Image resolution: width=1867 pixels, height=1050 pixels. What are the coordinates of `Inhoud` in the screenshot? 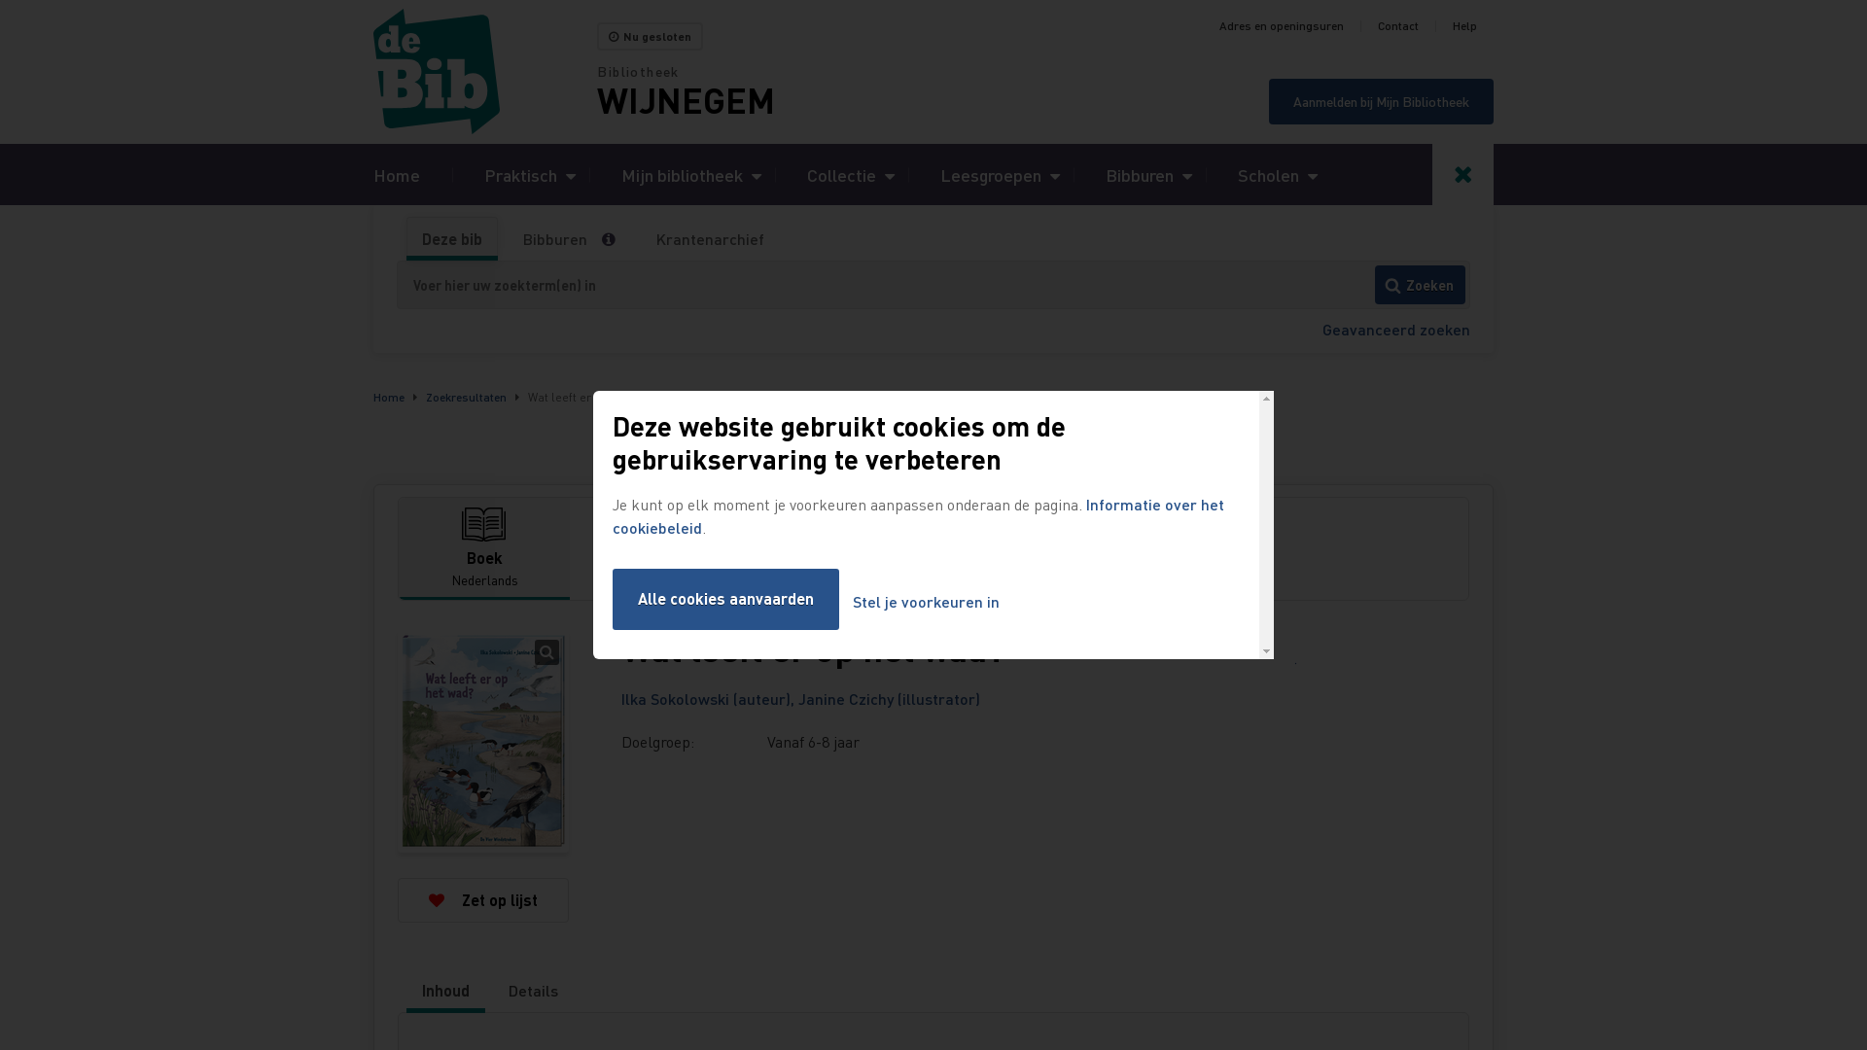 It's located at (445, 991).